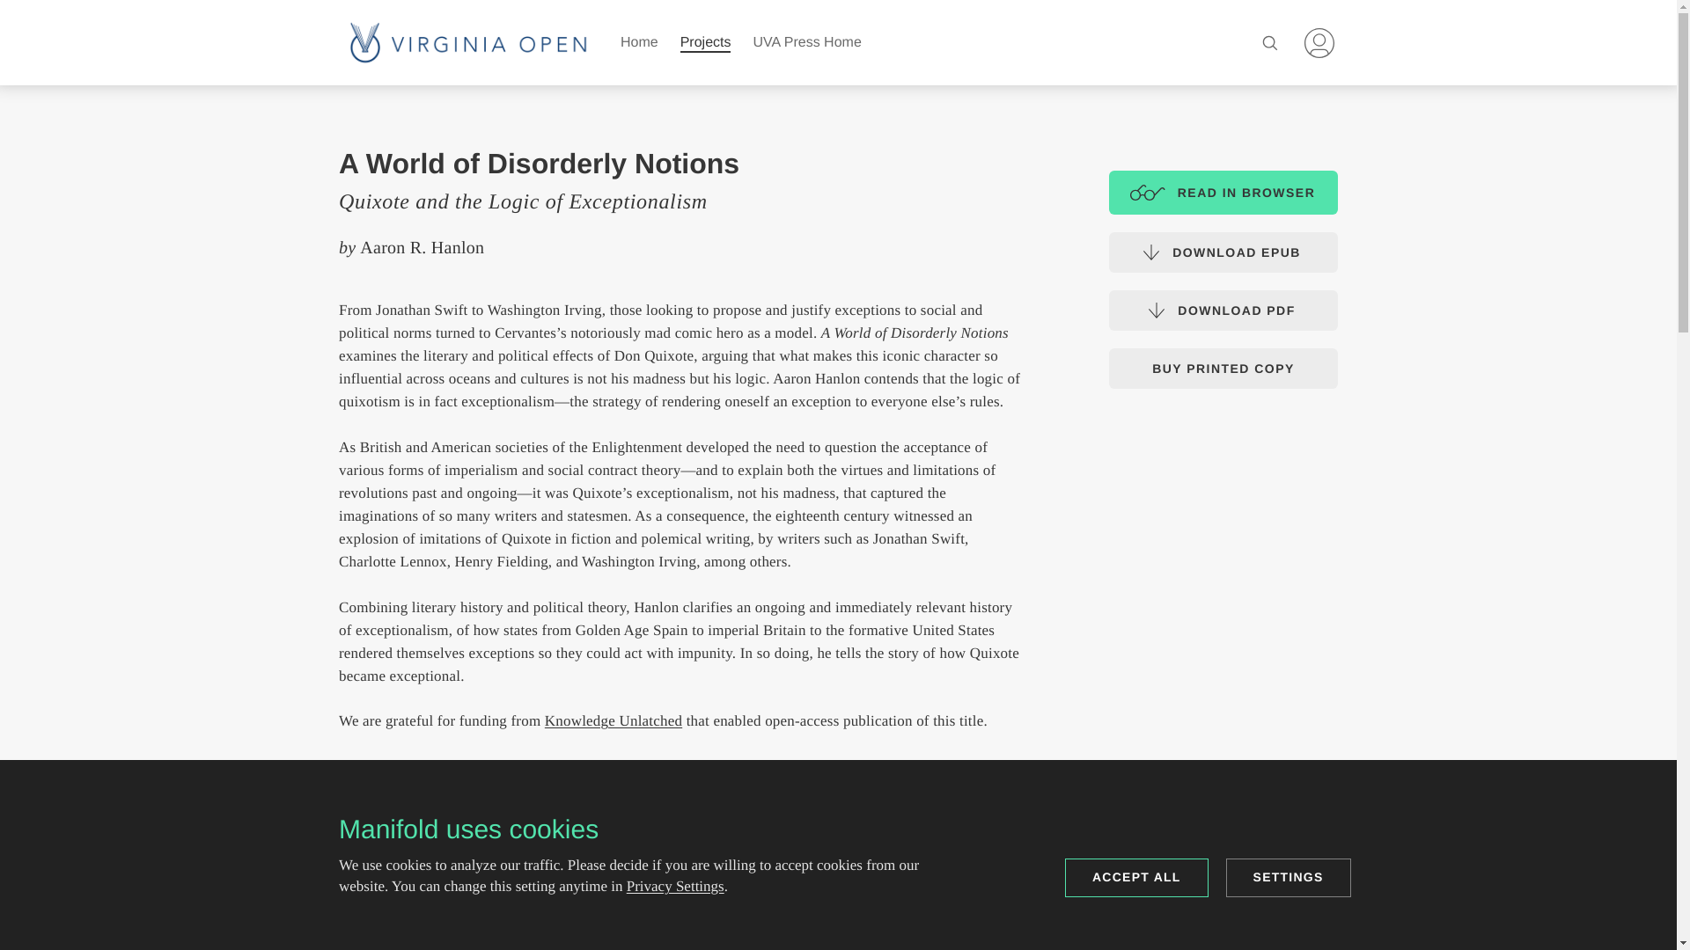 Image resolution: width=1690 pixels, height=950 pixels. What do you see at coordinates (1223, 252) in the screenshot?
I see `DOWNLOAD EPUB` at bounding box center [1223, 252].